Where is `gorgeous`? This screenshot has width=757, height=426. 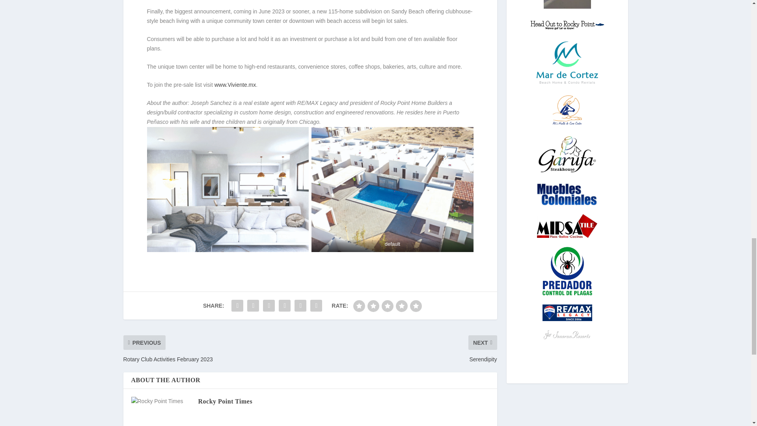
gorgeous is located at coordinates (416, 306).